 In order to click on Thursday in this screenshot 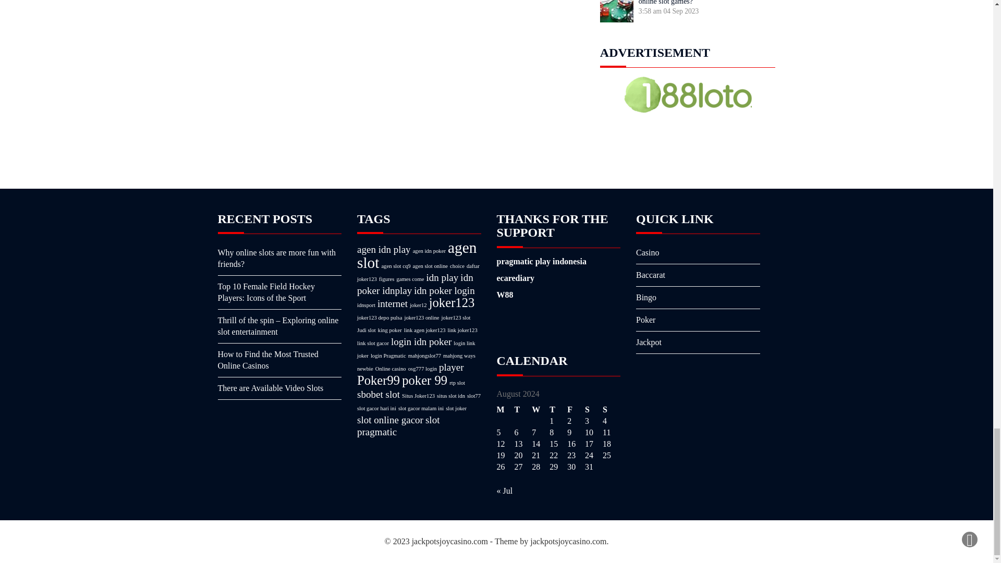, I will do `click(558, 410)`.